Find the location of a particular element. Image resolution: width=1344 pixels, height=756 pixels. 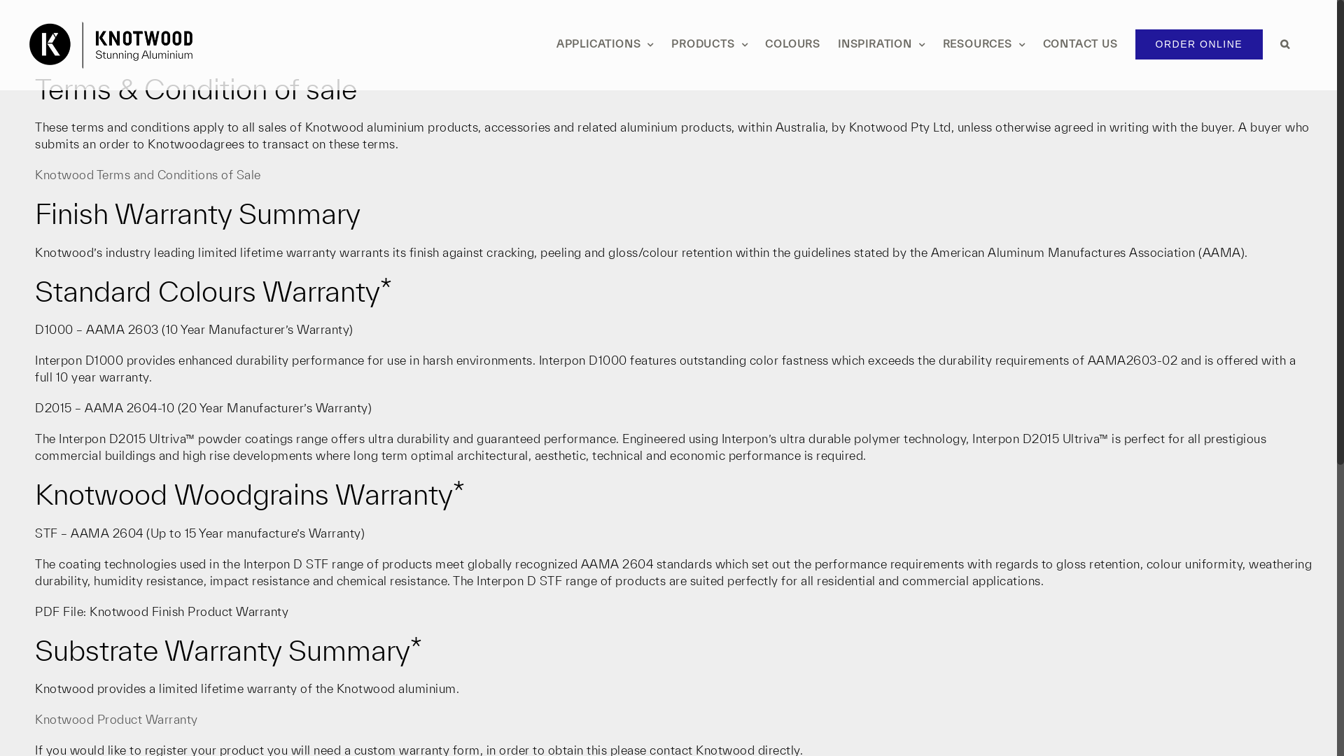

RESOURCES is located at coordinates (984, 44).